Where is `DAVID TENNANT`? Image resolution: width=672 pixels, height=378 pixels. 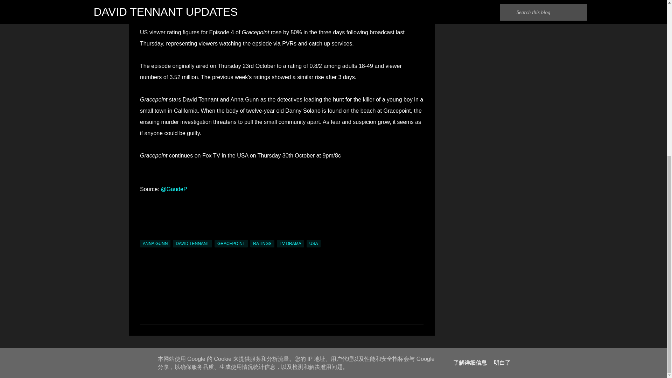
DAVID TENNANT is located at coordinates (192, 244).